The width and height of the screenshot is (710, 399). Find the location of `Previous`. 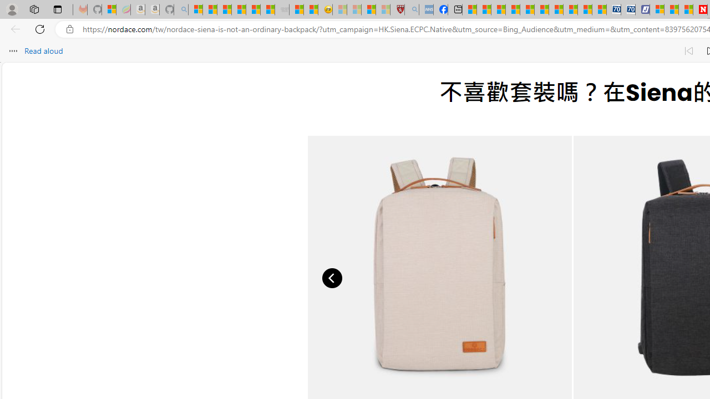

Previous is located at coordinates (333, 278).